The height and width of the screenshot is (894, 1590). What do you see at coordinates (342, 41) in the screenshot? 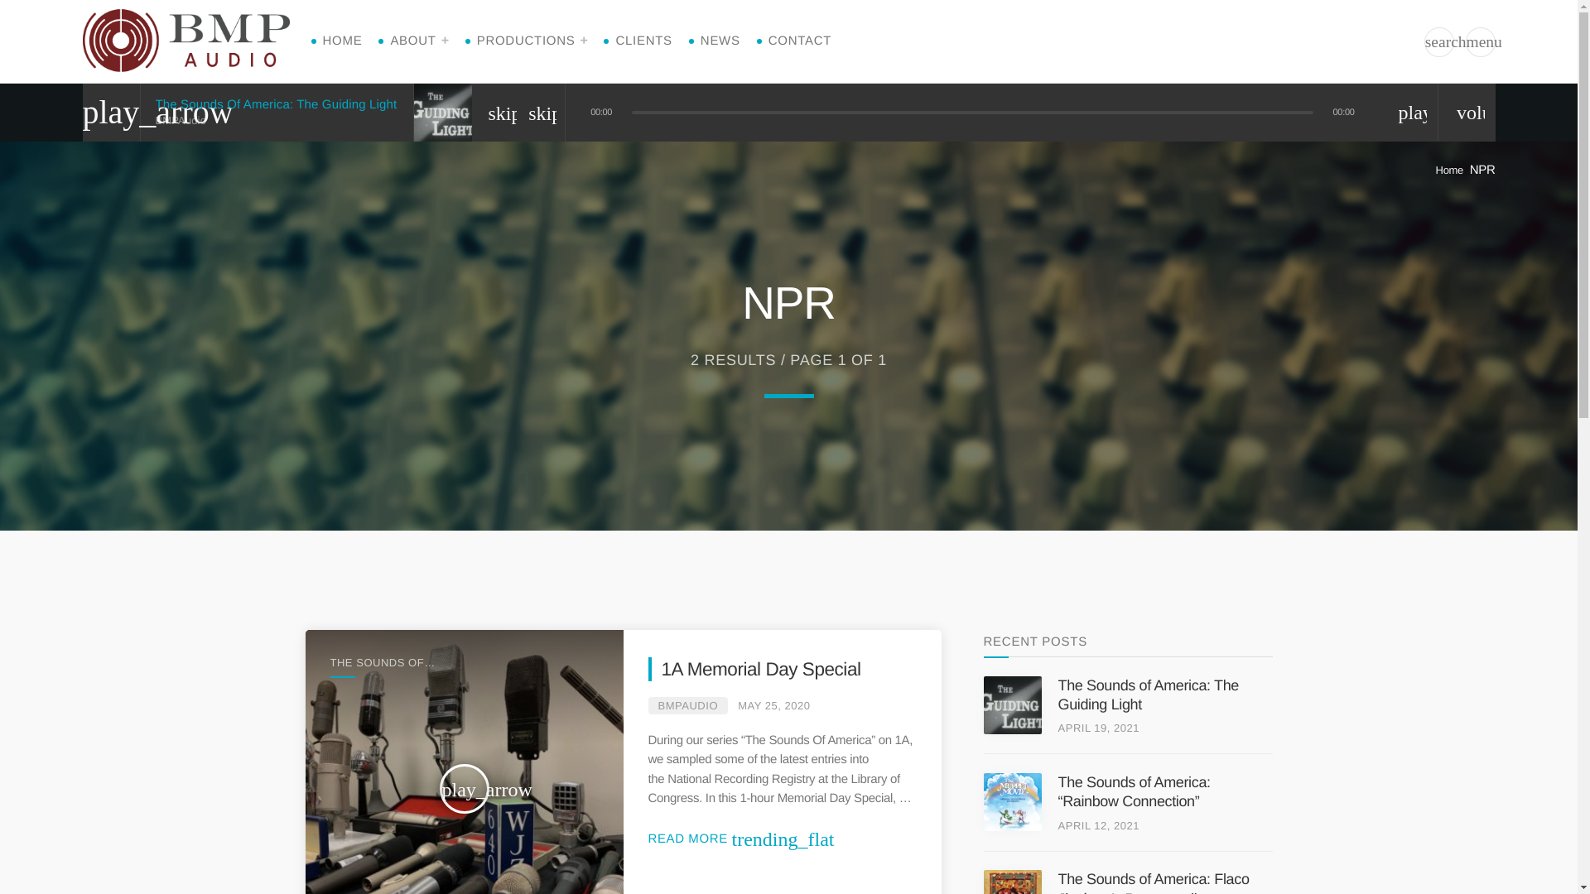
I see `HOME` at bounding box center [342, 41].